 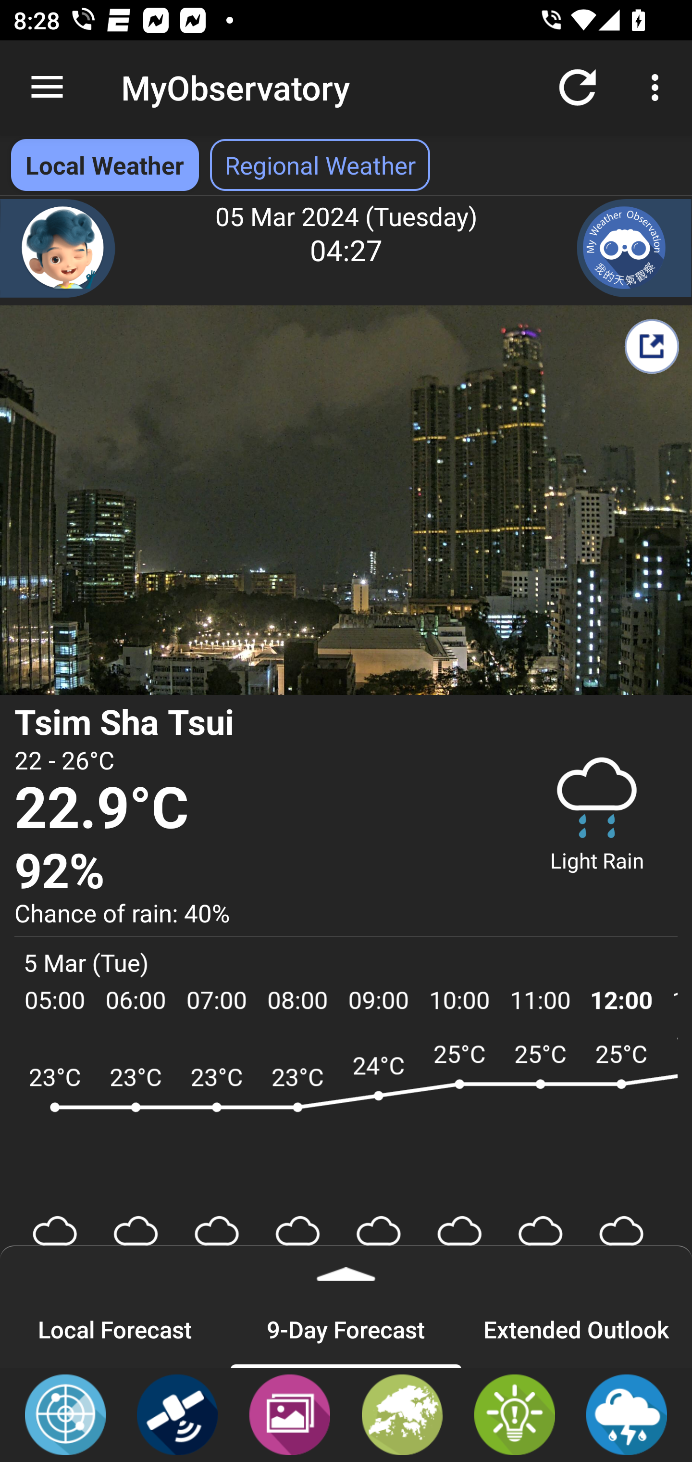 What do you see at coordinates (346, 1268) in the screenshot?
I see `Expand` at bounding box center [346, 1268].